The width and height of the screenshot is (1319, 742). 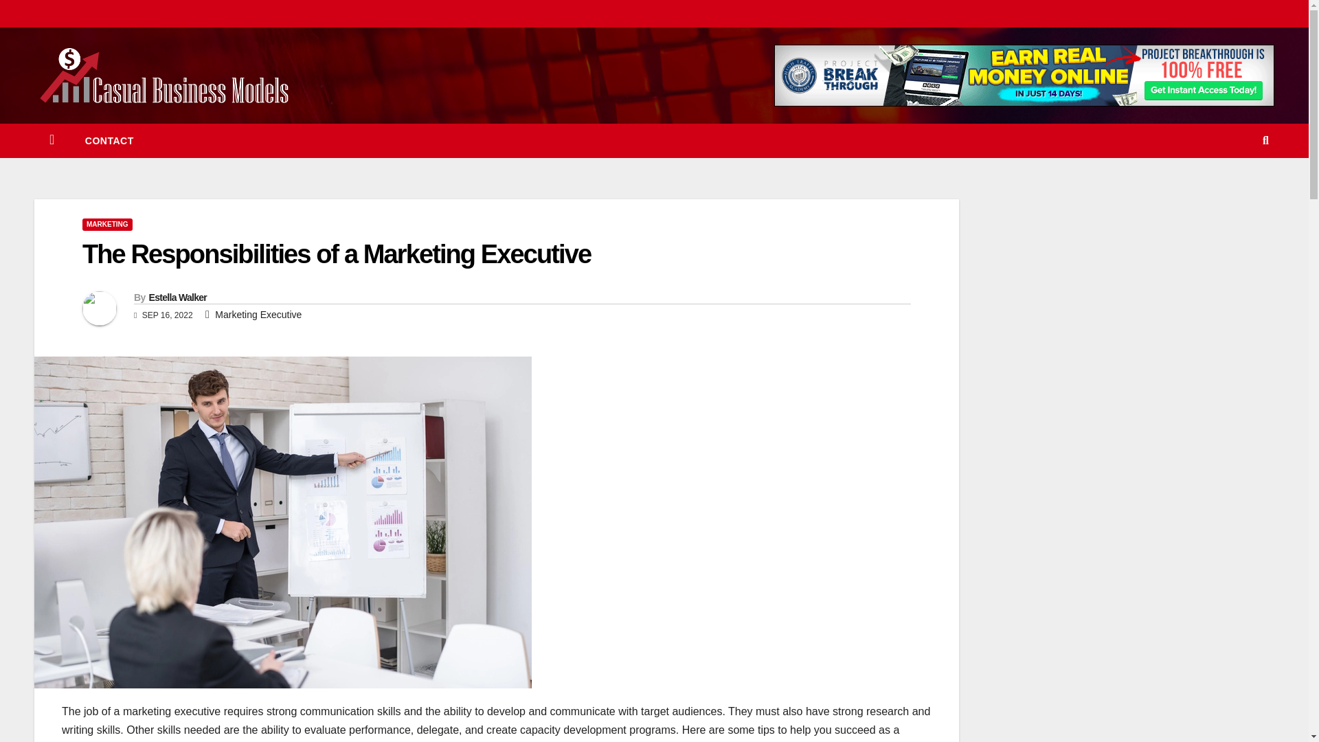 I want to click on MARKETING, so click(x=107, y=224).